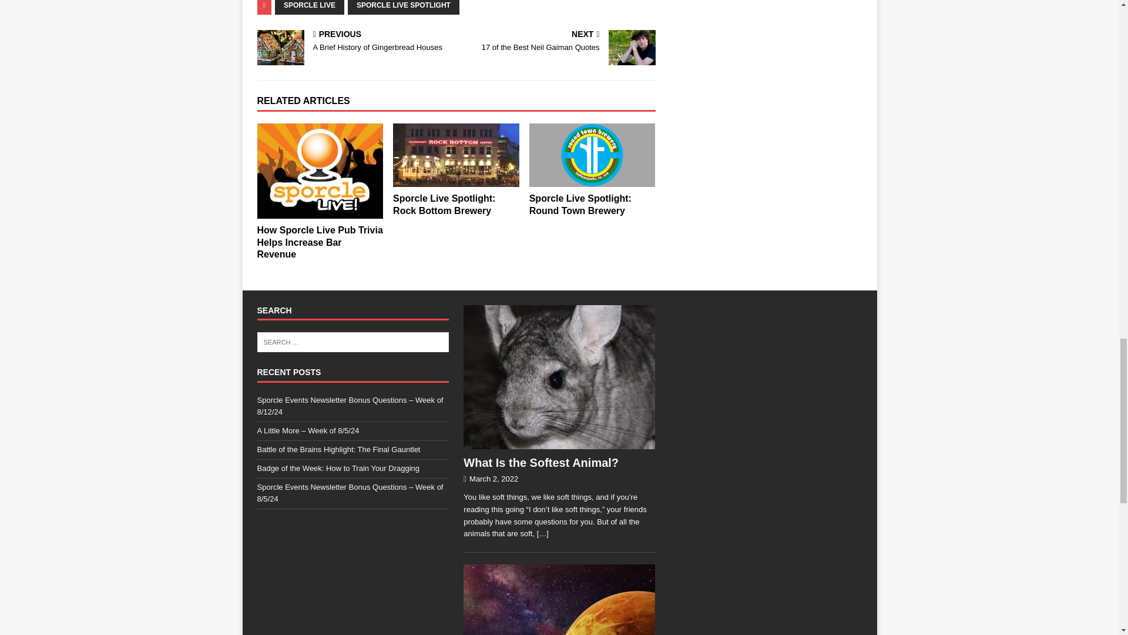  I want to click on SPORCLE LIVE, so click(309, 7).